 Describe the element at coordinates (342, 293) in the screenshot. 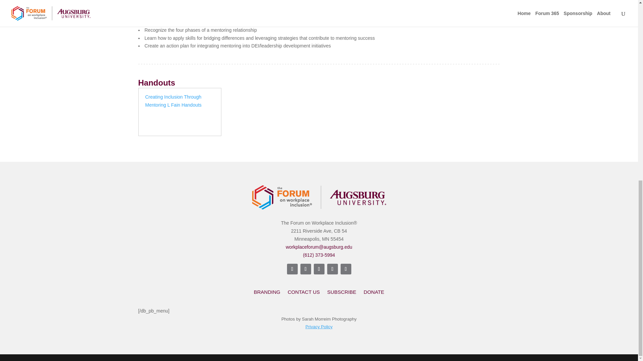

I see `SUBSCRIBE` at that location.